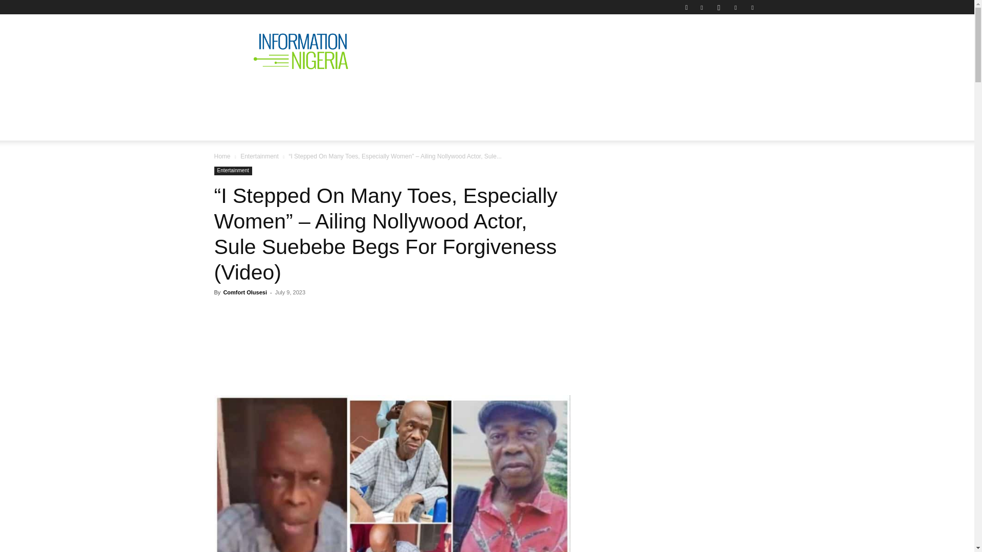 This screenshot has width=982, height=552. What do you see at coordinates (731, 43) in the screenshot?
I see `Search` at bounding box center [731, 43].